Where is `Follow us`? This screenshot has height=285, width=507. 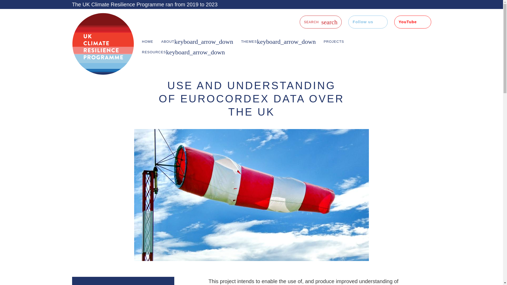
Follow us is located at coordinates (368, 22).